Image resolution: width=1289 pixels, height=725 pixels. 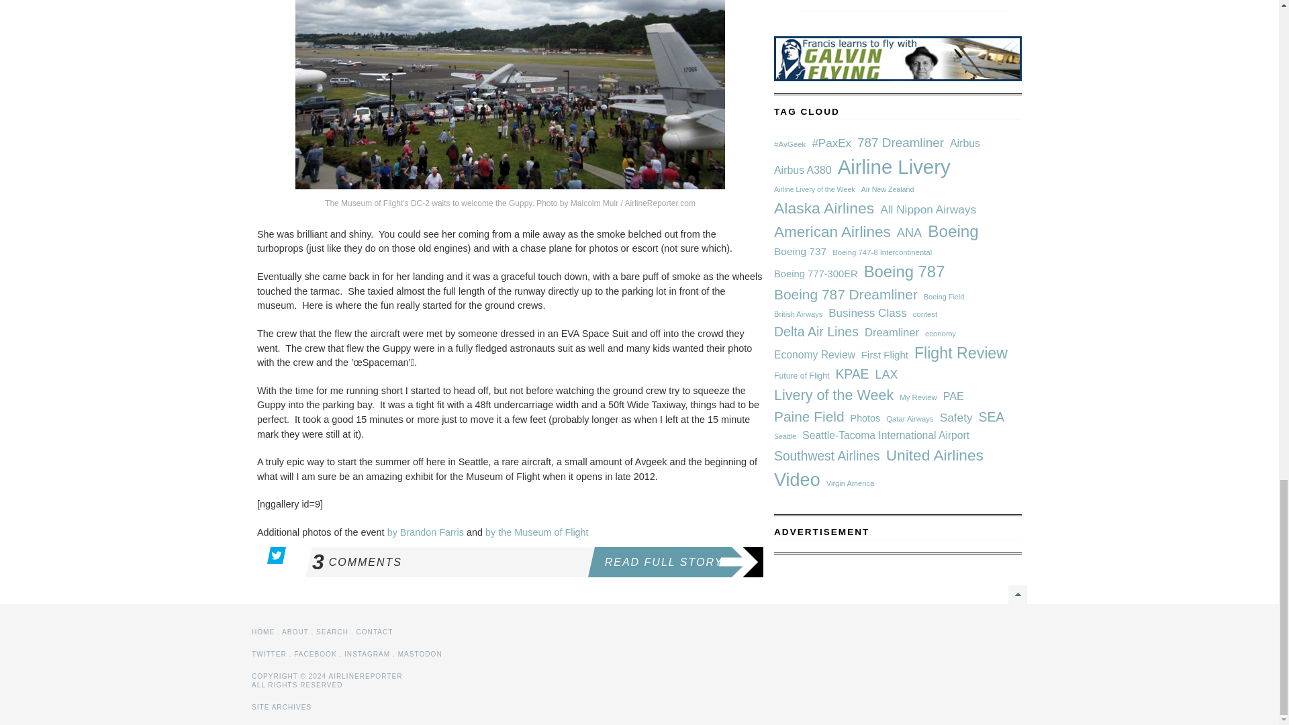 I want to click on READ FULL STORY, so click(x=678, y=562).